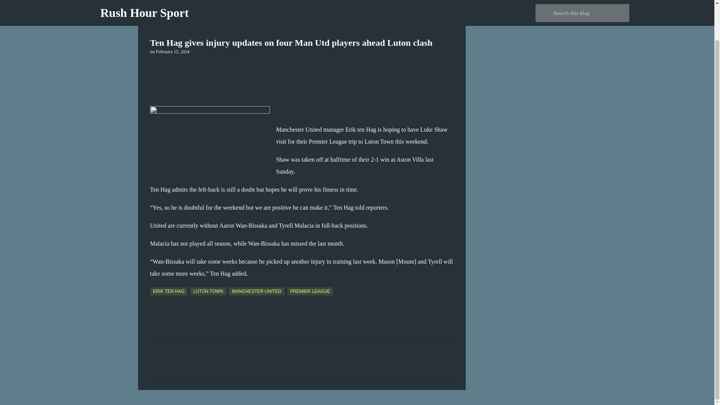 This screenshot has height=405, width=720. Describe the element at coordinates (172, 51) in the screenshot. I see `February 15, 2024` at that location.